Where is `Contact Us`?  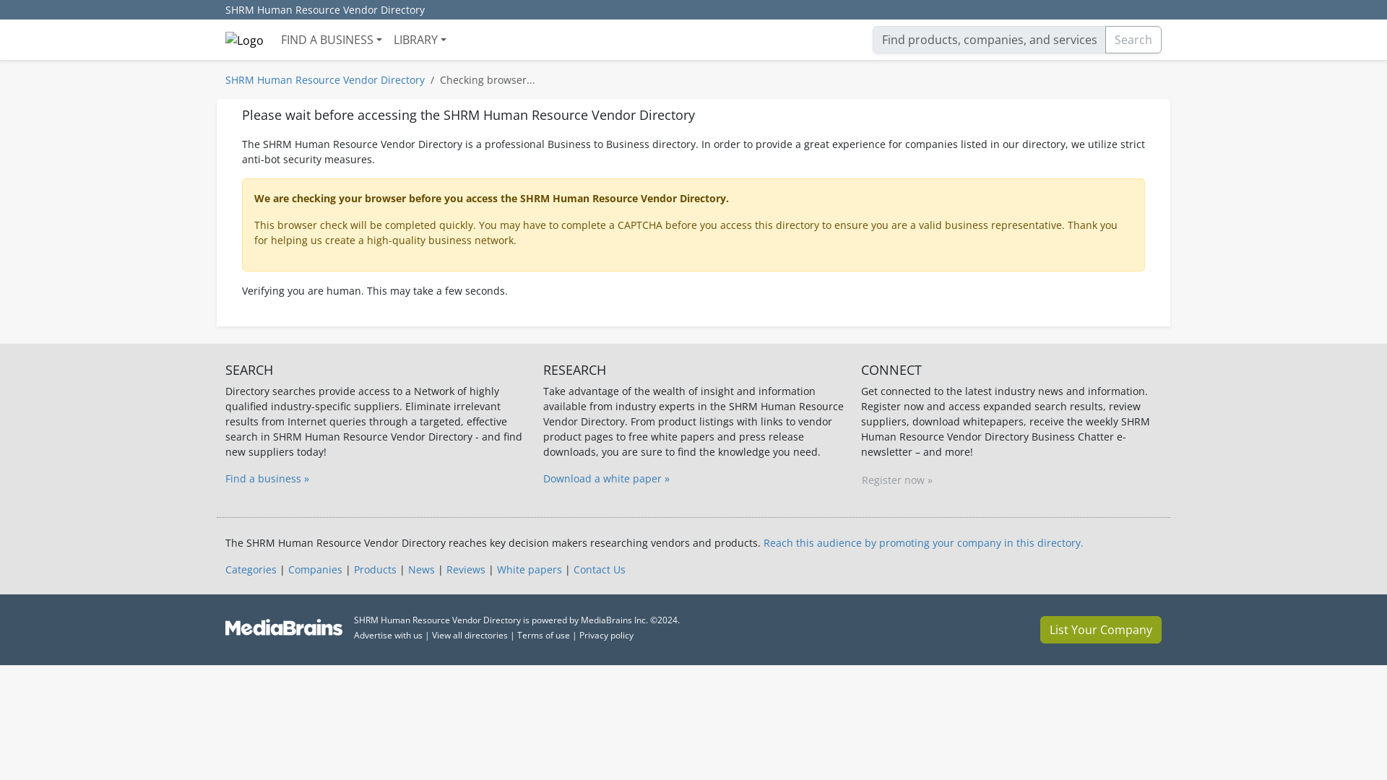 Contact Us is located at coordinates (600, 569).